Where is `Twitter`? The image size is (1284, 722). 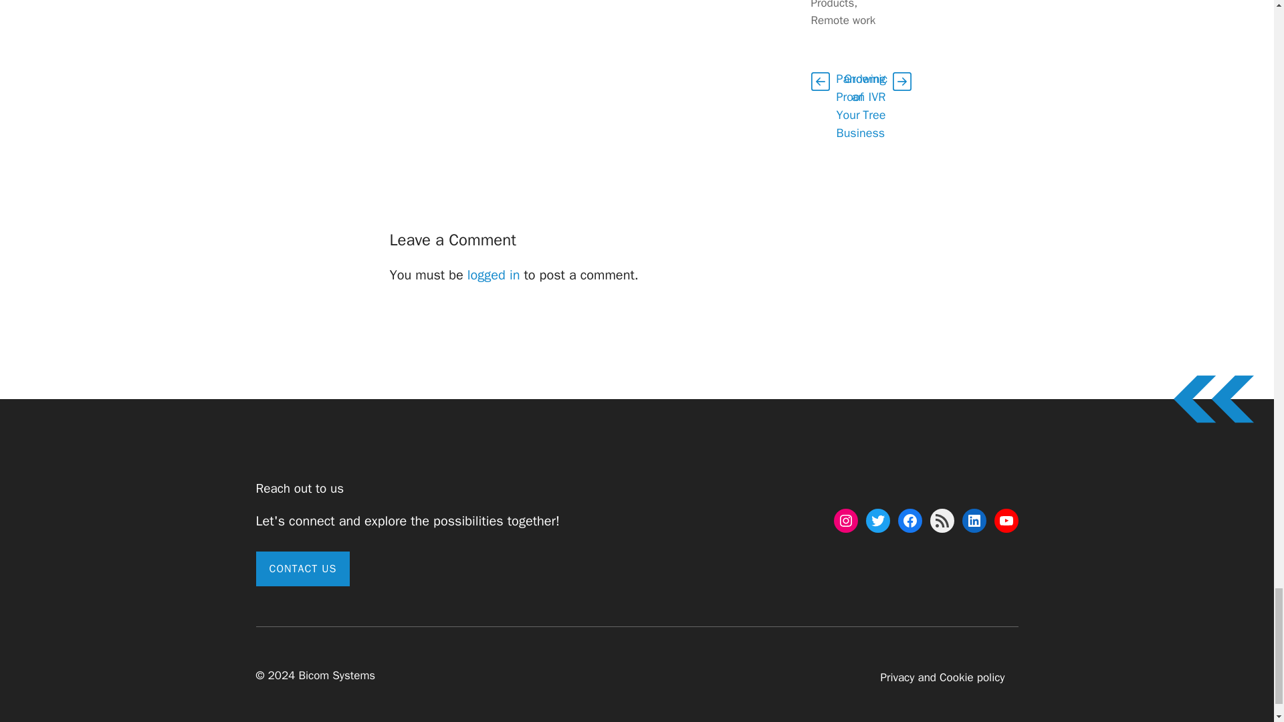
Twitter is located at coordinates (877, 521).